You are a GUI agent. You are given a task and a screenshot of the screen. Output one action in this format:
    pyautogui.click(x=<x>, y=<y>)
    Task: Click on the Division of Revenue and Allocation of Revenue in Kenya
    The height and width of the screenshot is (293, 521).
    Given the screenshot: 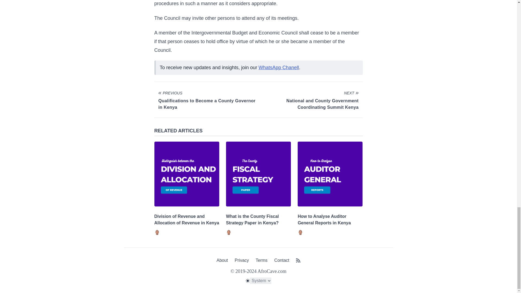 What is the action you would take?
    pyautogui.click(x=186, y=220)
    